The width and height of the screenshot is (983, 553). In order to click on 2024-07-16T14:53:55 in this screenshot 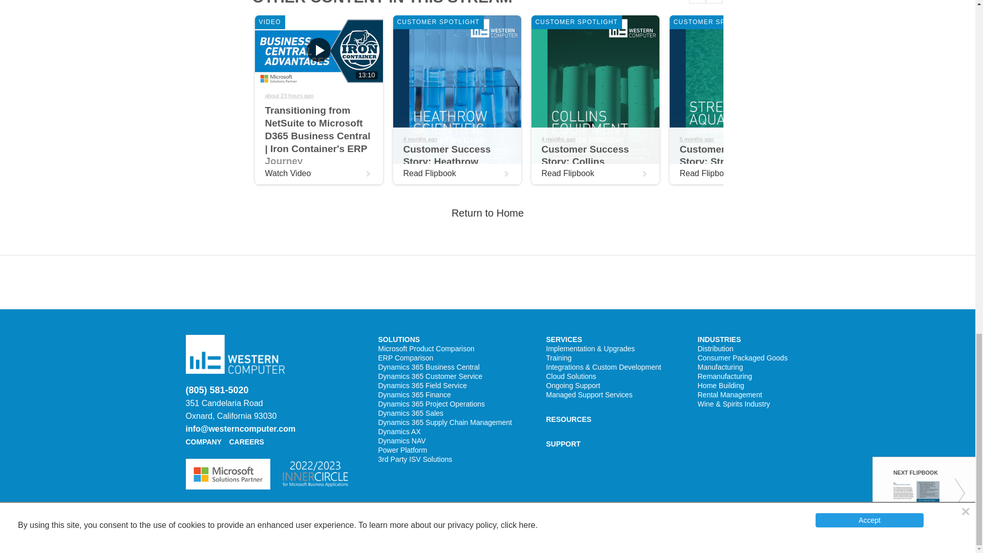, I will do `click(289, 96)`.